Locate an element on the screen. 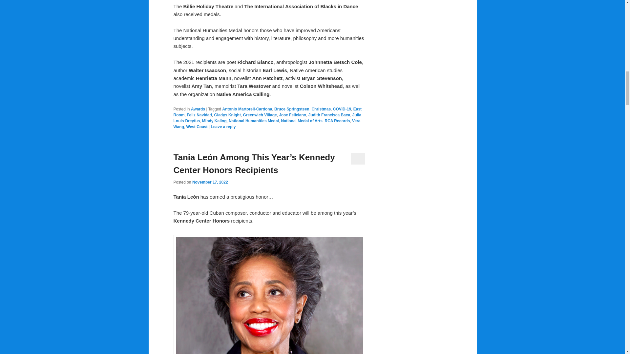 The image size is (630, 354). Jose Feliciano is located at coordinates (293, 115).